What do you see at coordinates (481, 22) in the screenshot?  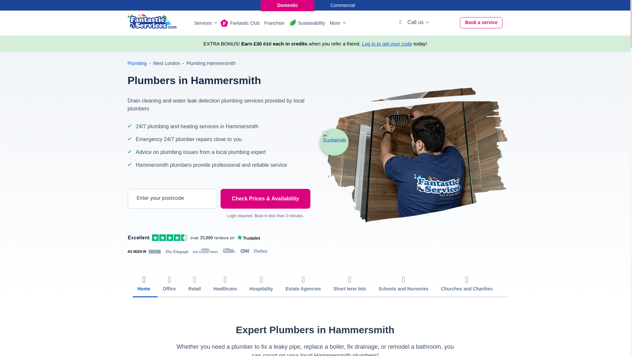 I see `Book a service` at bounding box center [481, 22].